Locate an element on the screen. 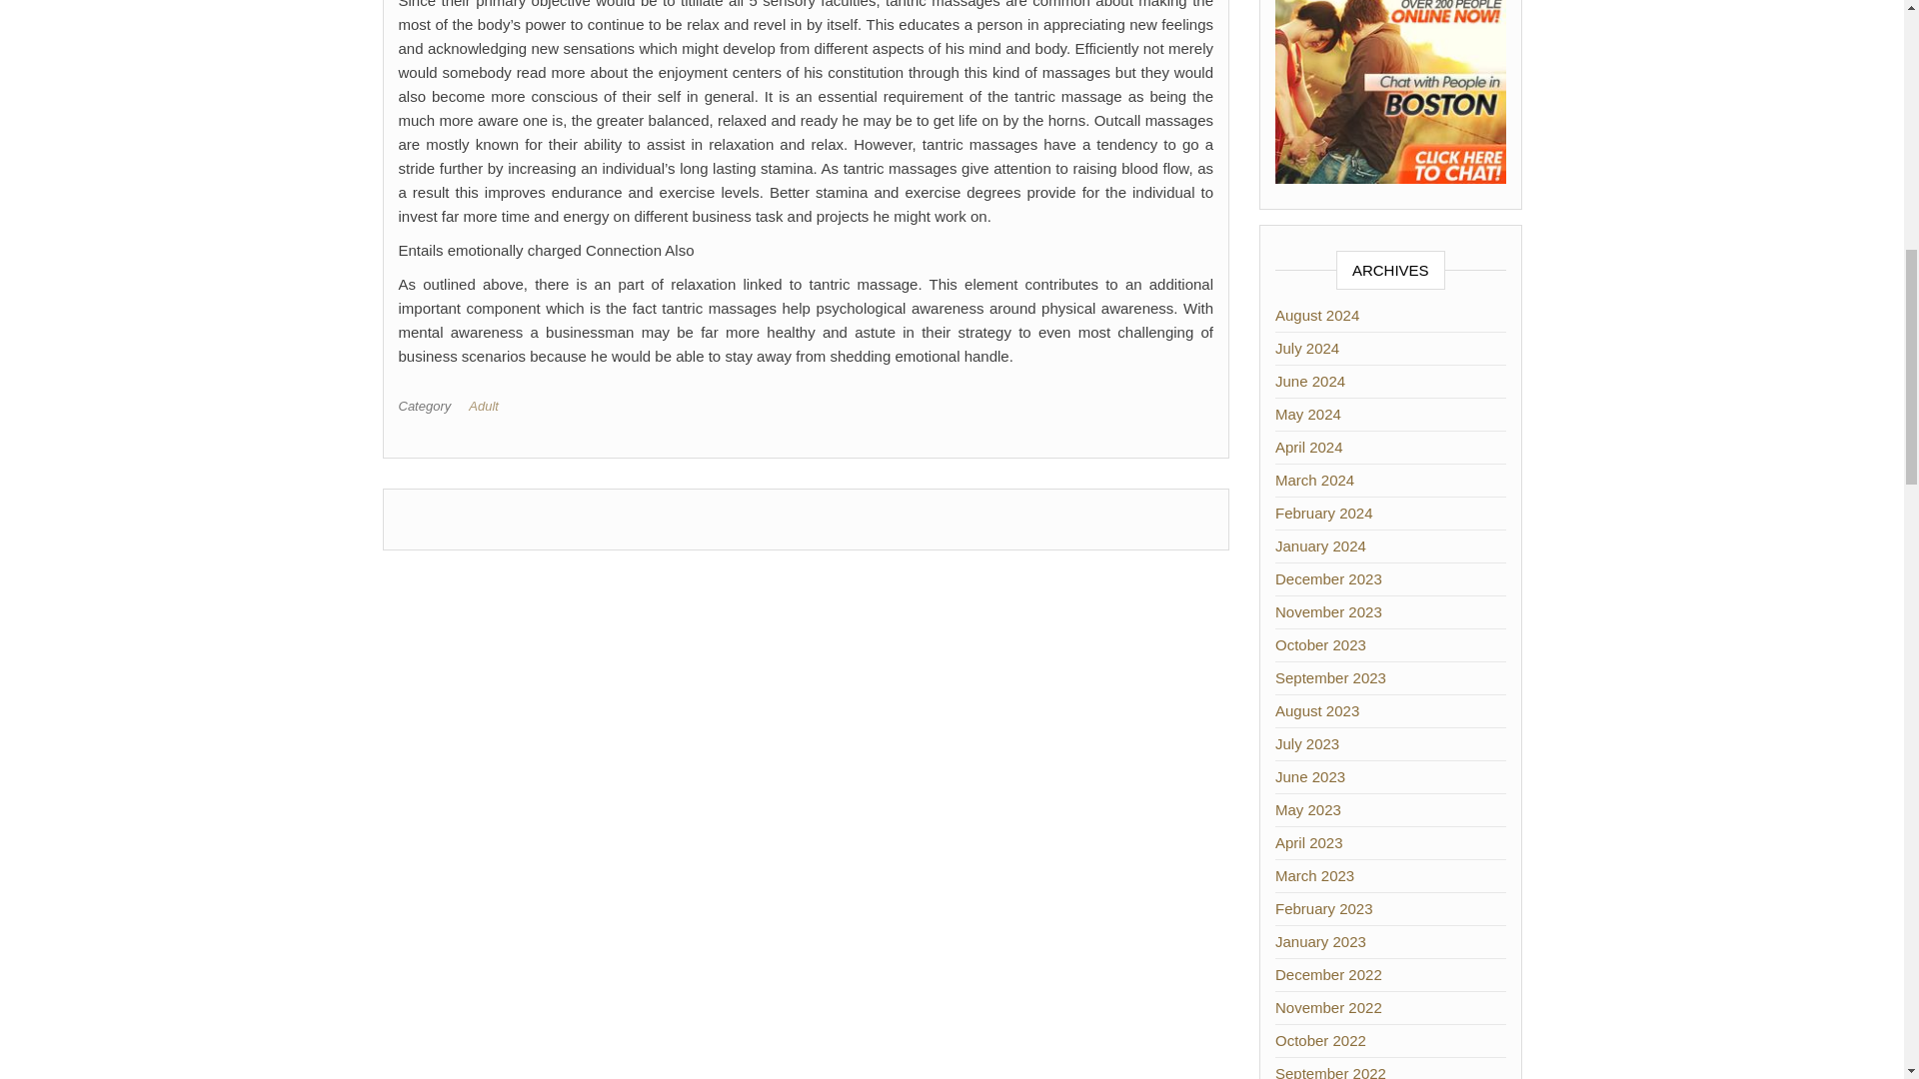  April 2023 is located at coordinates (1309, 842).